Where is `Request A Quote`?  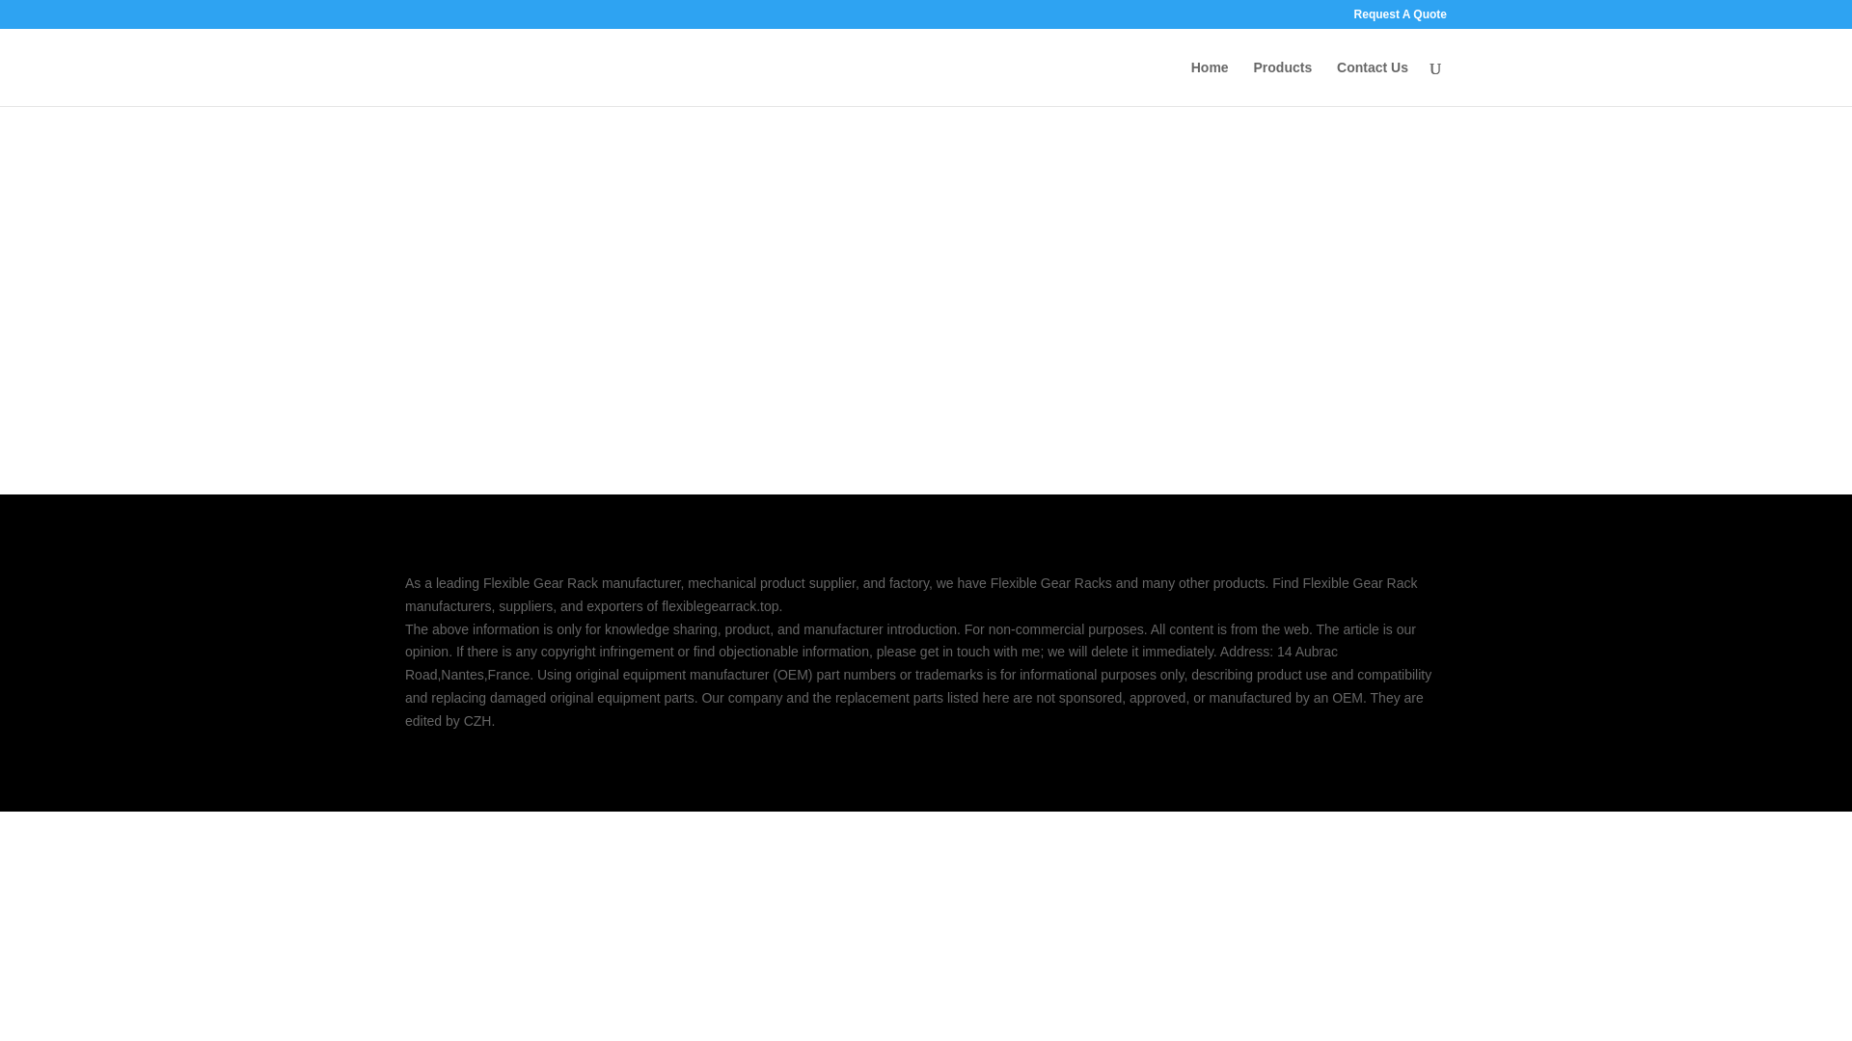 Request A Quote is located at coordinates (1400, 18).